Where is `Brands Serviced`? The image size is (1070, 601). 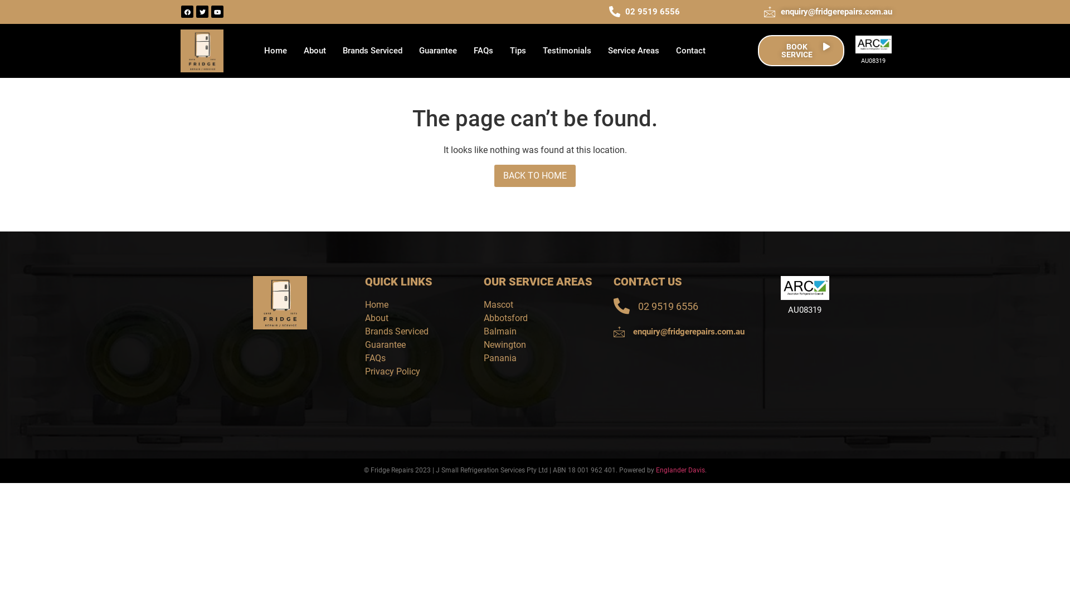 Brands Serviced is located at coordinates (414, 332).